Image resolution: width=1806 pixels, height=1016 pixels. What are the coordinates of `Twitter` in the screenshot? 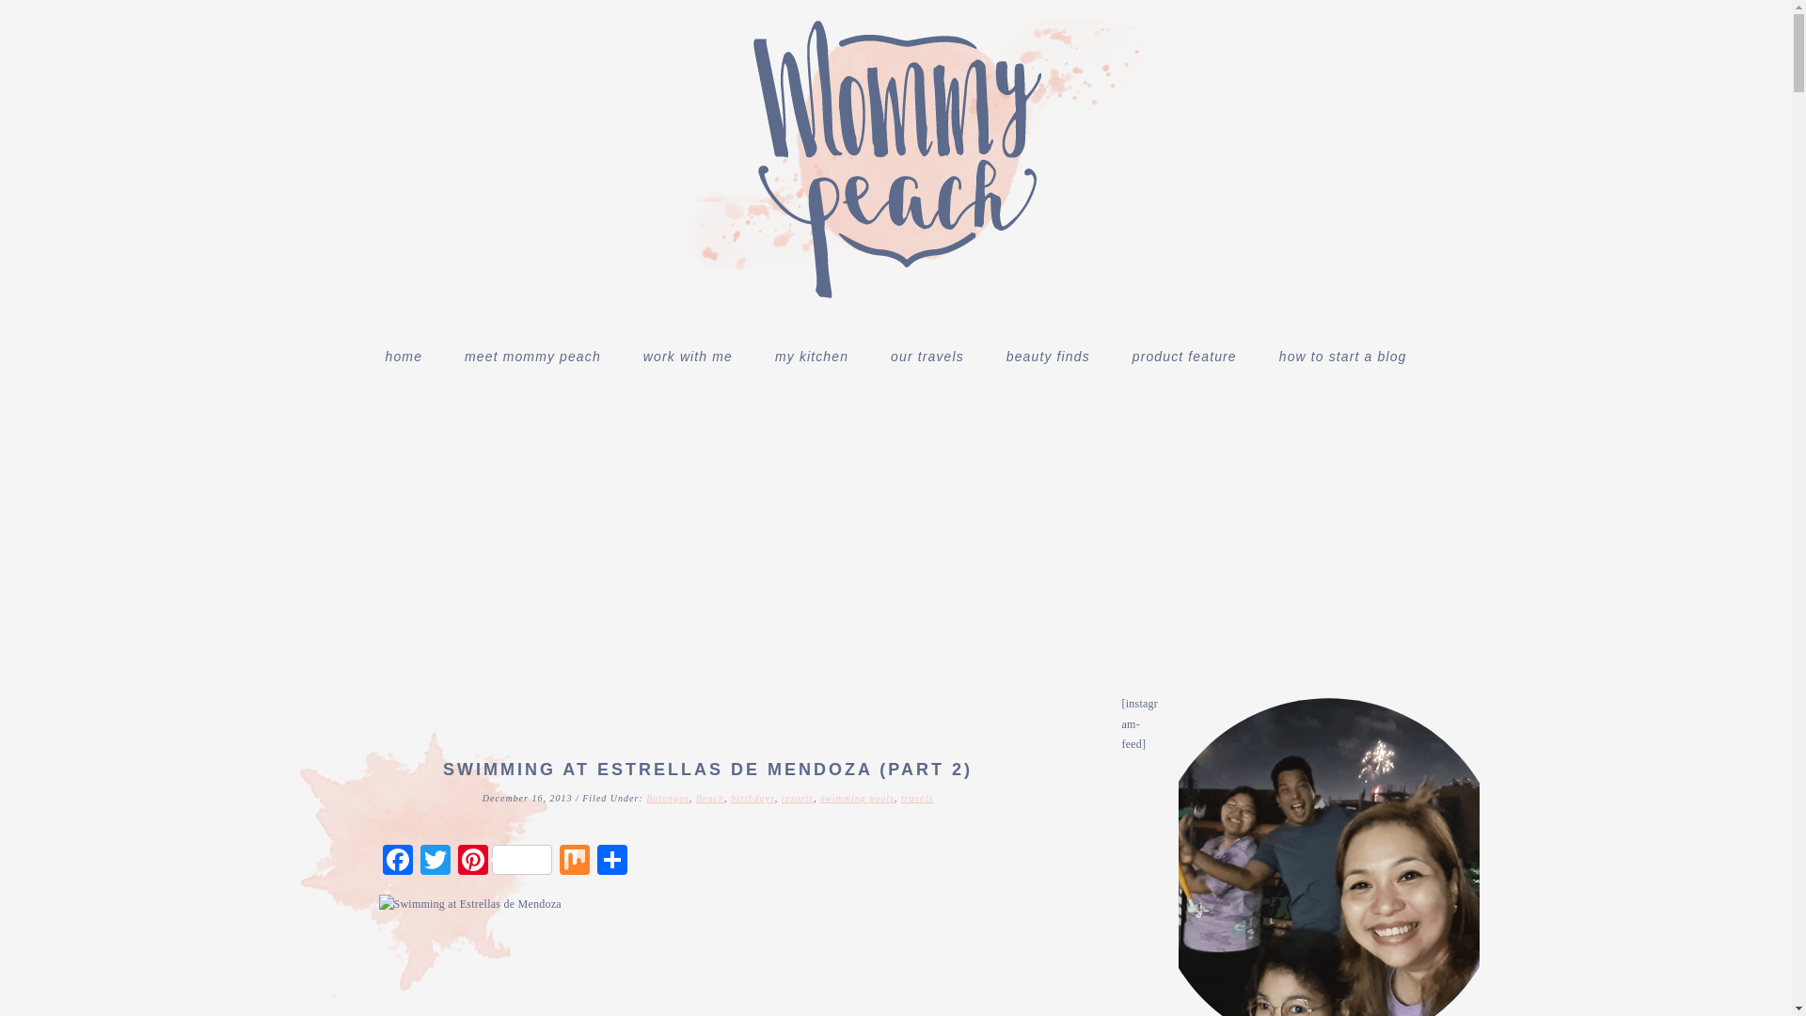 It's located at (434, 862).